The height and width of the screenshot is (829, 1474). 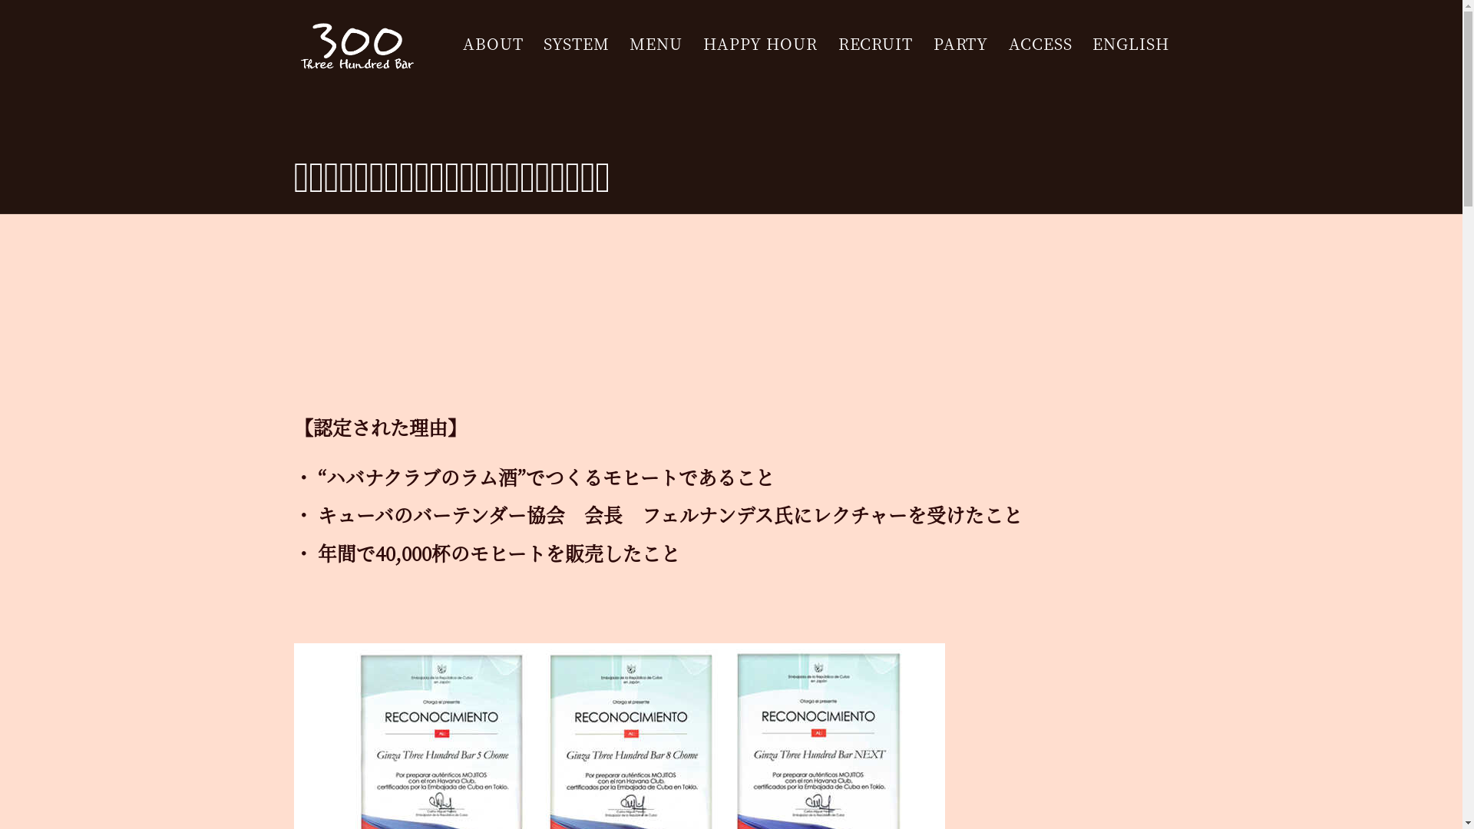 What do you see at coordinates (1130, 44) in the screenshot?
I see `ENGLISH` at bounding box center [1130, 44].